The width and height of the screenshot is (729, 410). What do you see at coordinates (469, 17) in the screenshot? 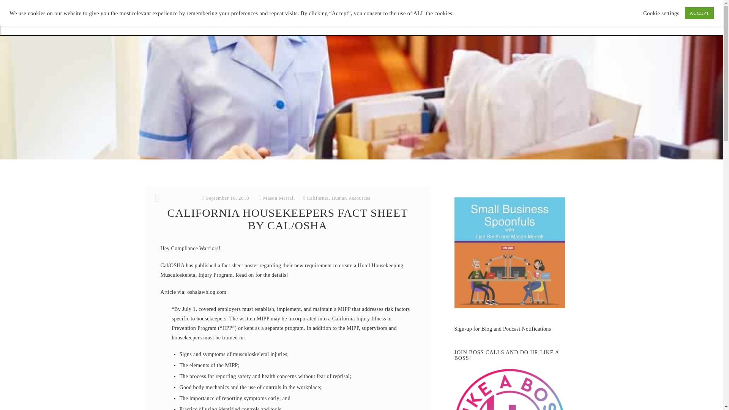
I see `LAUNCH` at bounding box center [469, 17].